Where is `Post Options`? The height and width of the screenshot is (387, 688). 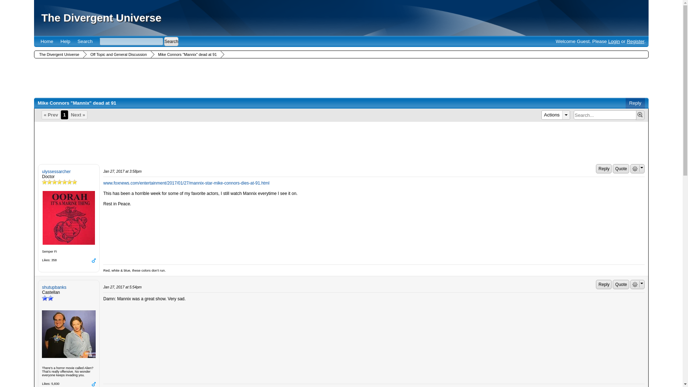 Post Options is located at coordinates (635, 285).